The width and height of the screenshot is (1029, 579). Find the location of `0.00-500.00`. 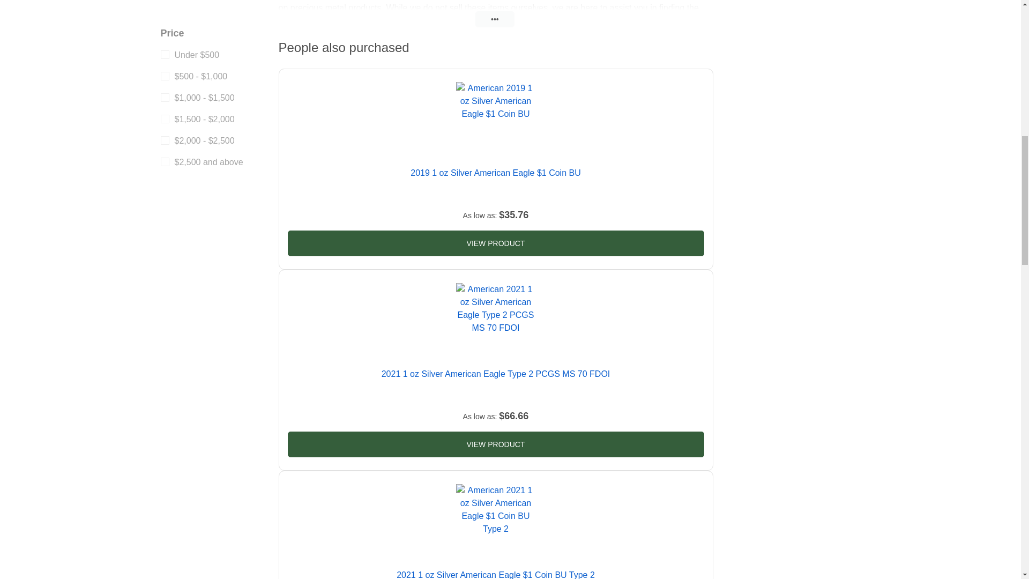

0.00-500.00 is located at coordinates (165, 55).